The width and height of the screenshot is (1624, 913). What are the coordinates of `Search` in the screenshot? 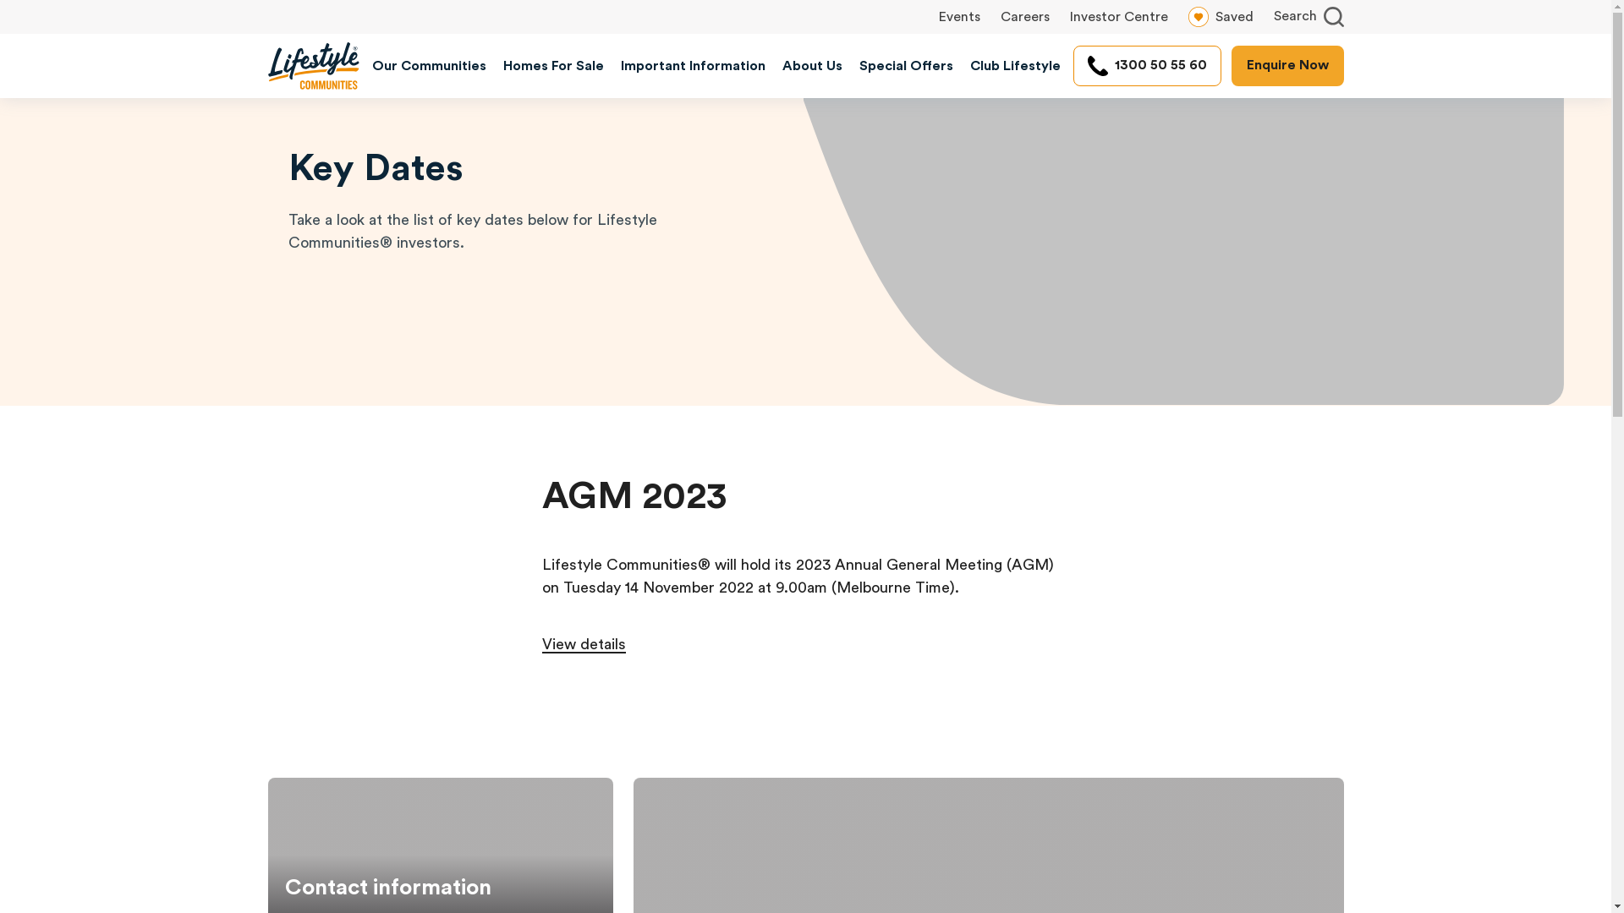 It's located at (1309, 17).